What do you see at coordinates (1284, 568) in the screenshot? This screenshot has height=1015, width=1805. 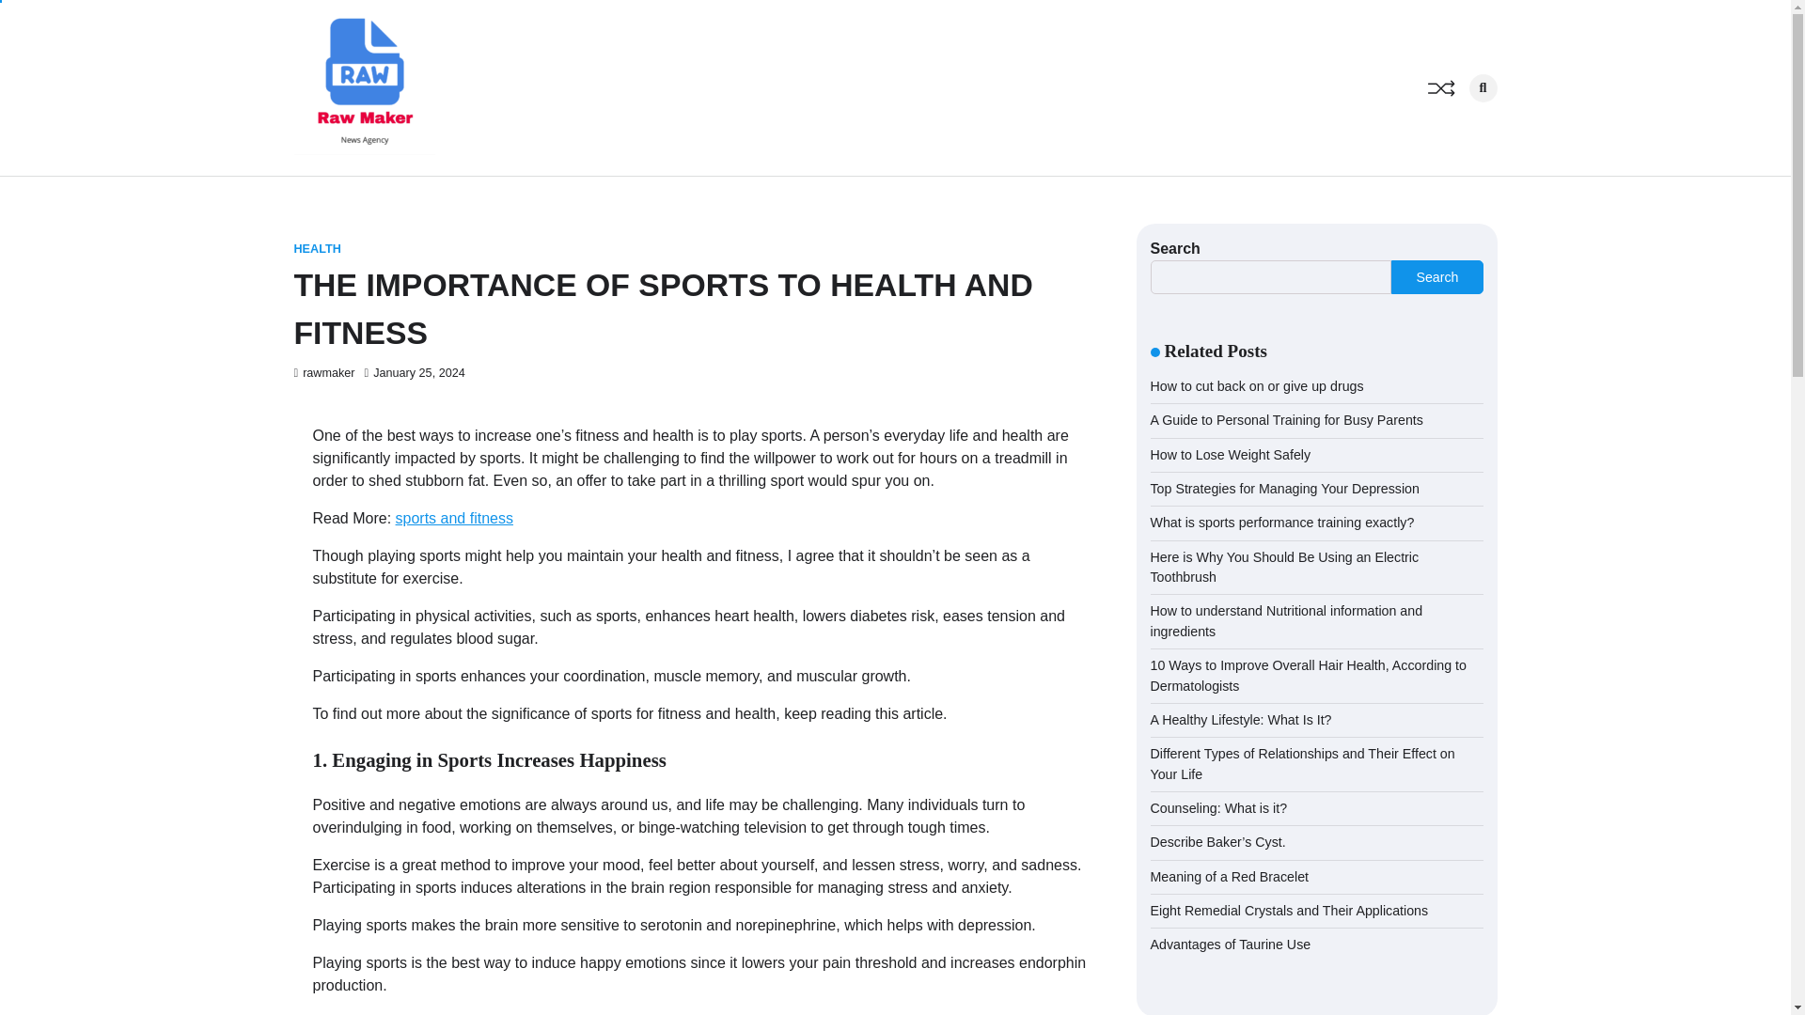 I see `Here is Why You Should Be Using an Electric Toothbrush` at bounding box center [1284, 568].